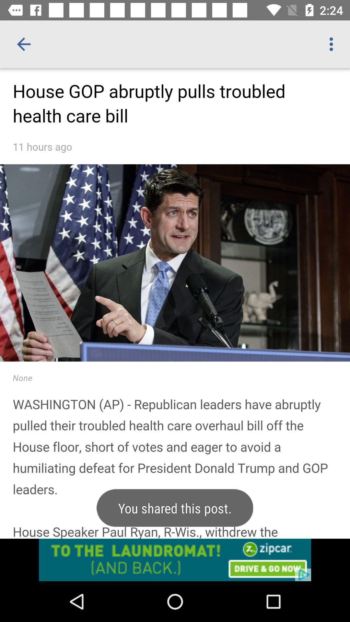 The image size is (350, 622). Describe the element at coordinates (175, 325) in the screenshot. I see `scrollable page` at that location.